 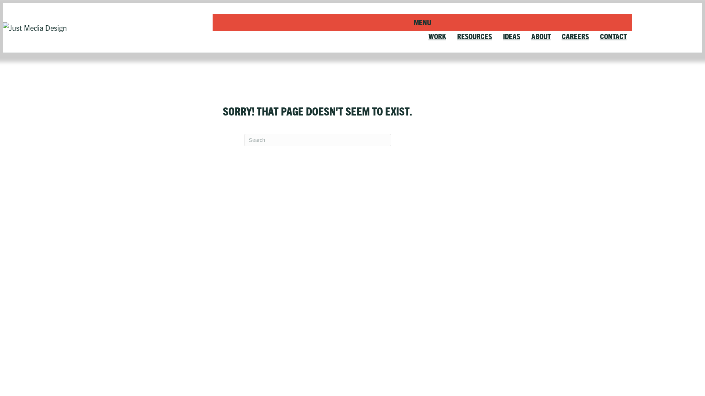 I want to click on ABOUT, so click(x=541, y=36).